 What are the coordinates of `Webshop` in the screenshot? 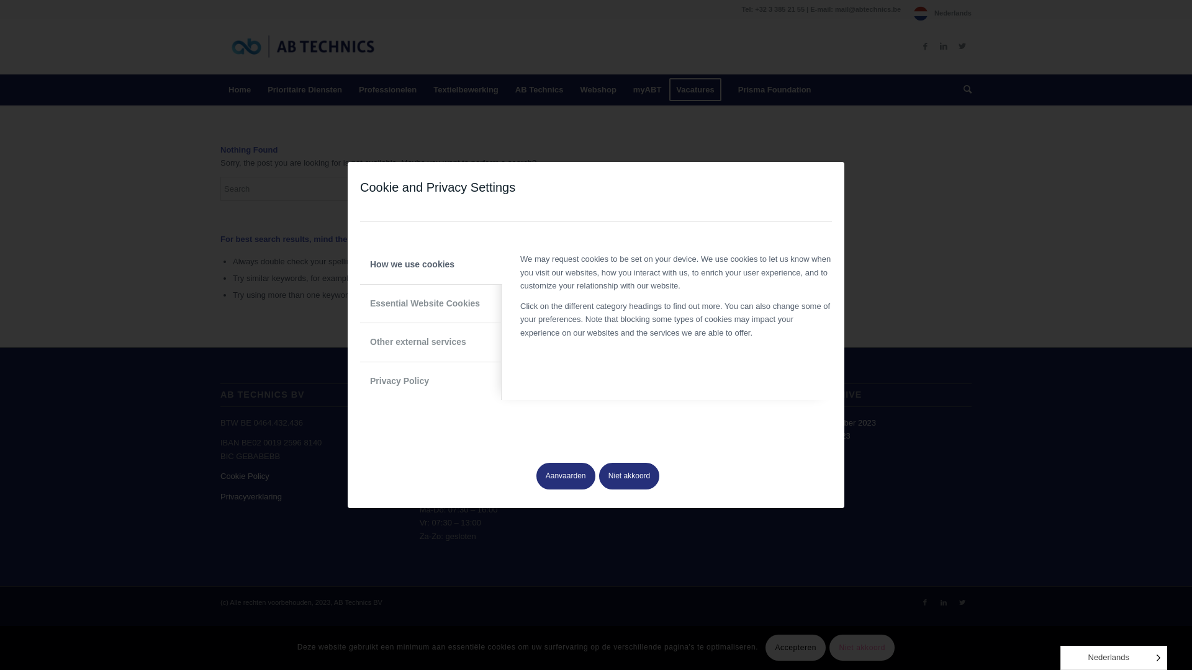 It's located at (598, 90).